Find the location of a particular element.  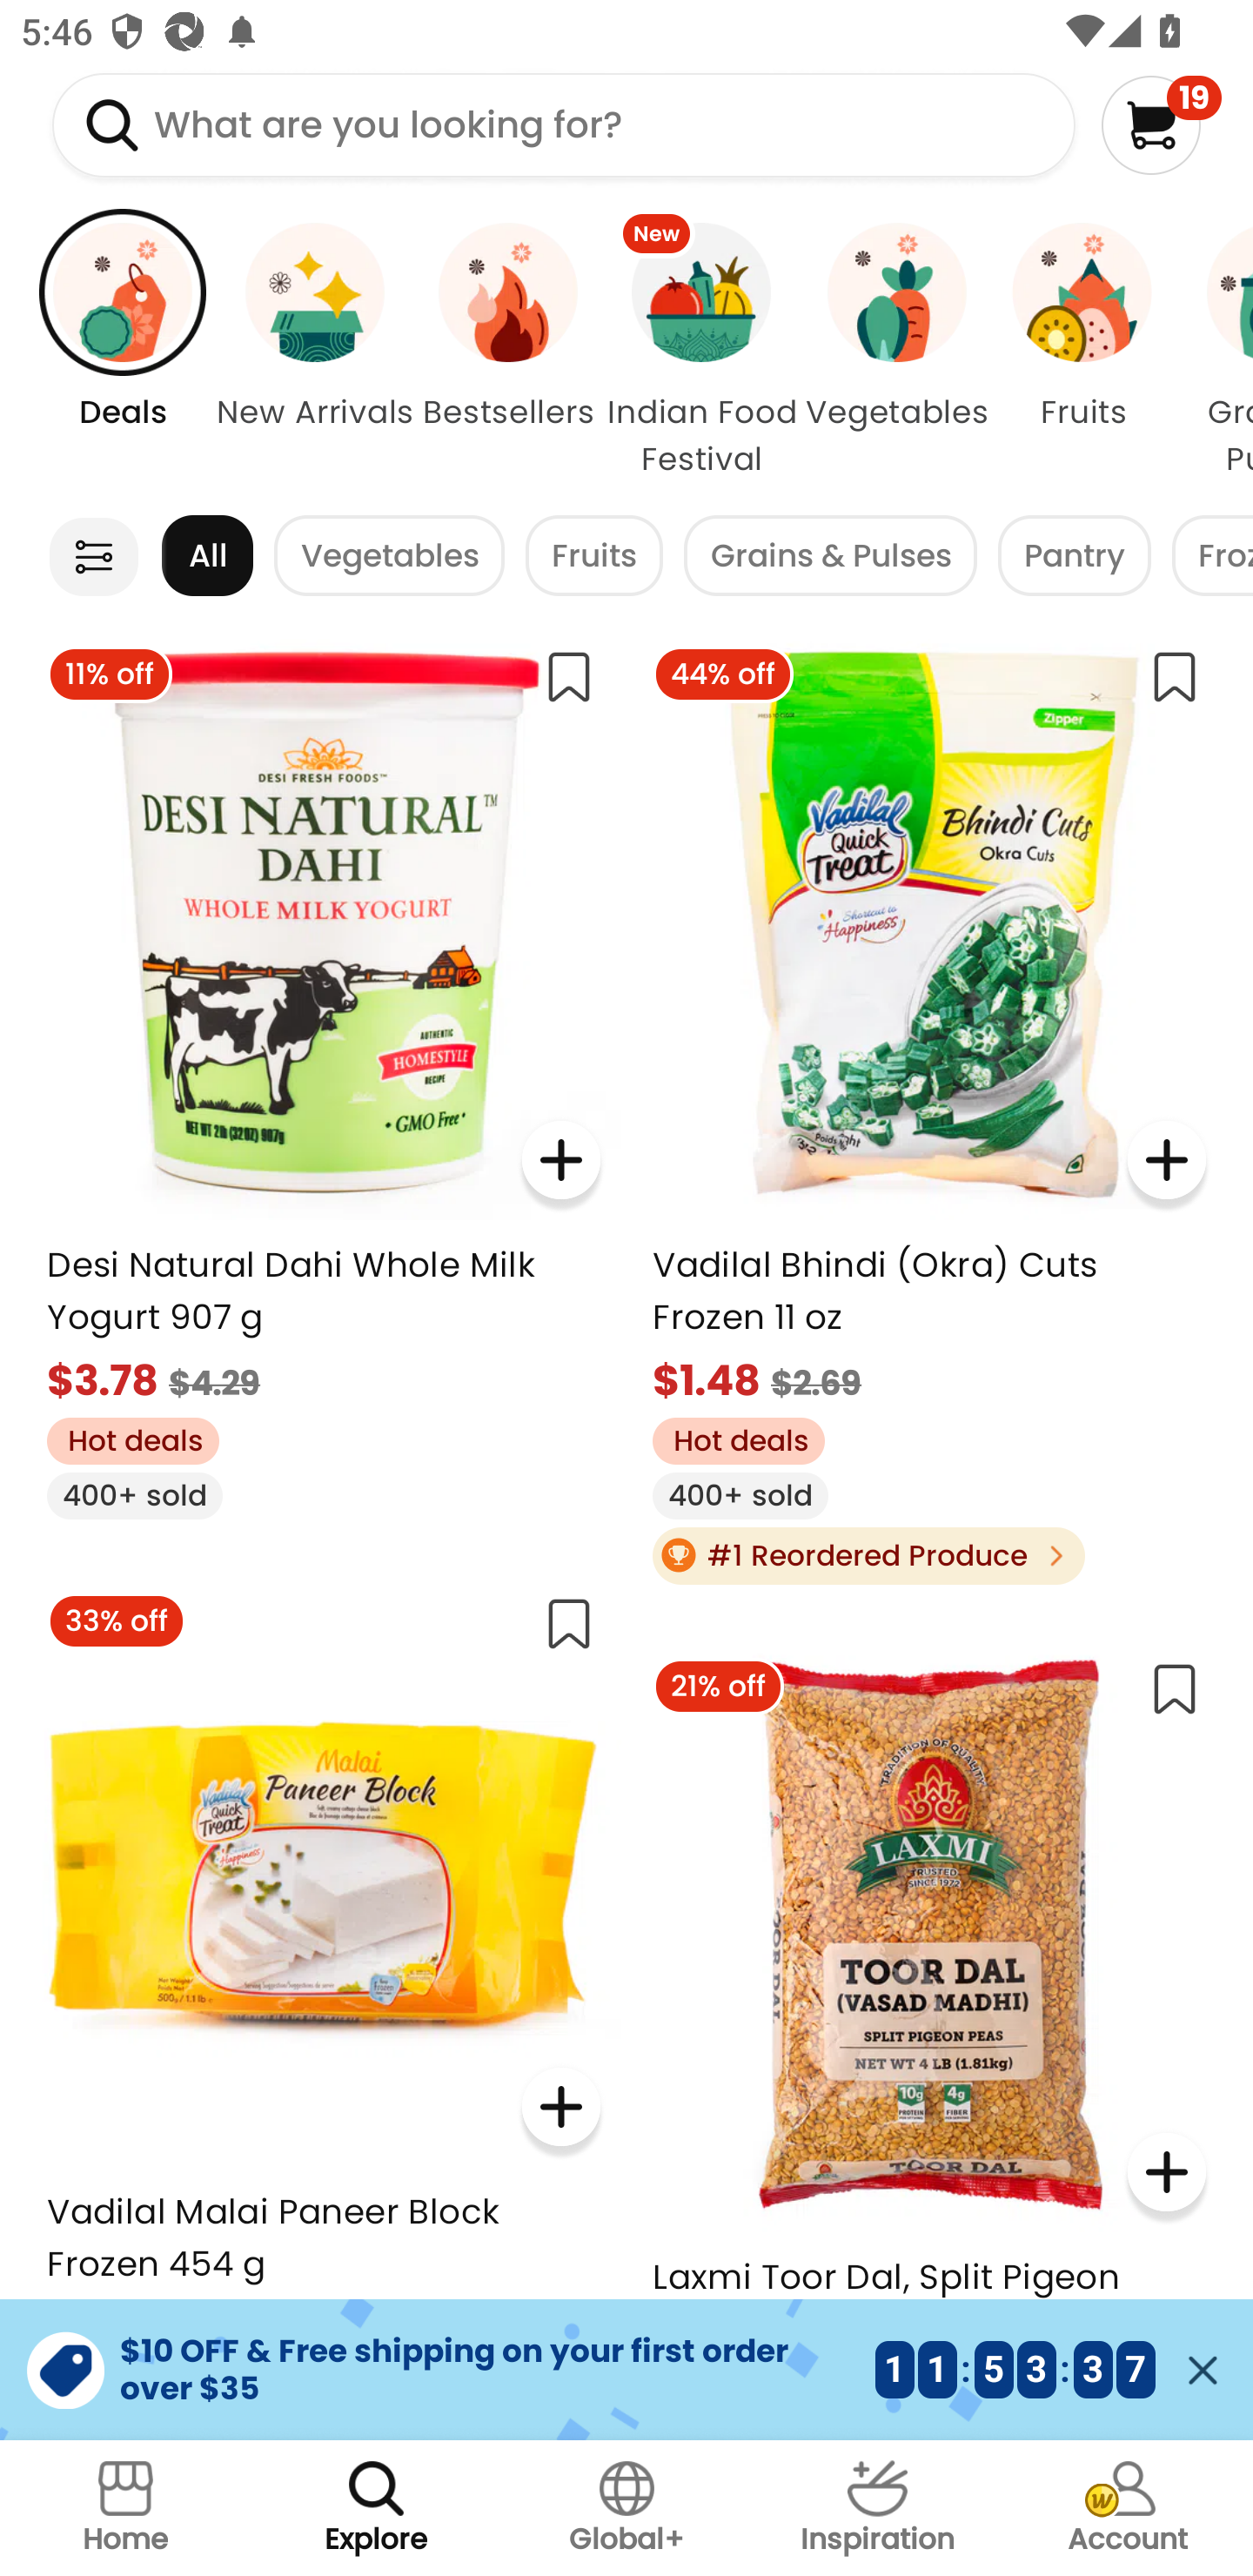

Inspiration is located at coordinates (877, 2508).